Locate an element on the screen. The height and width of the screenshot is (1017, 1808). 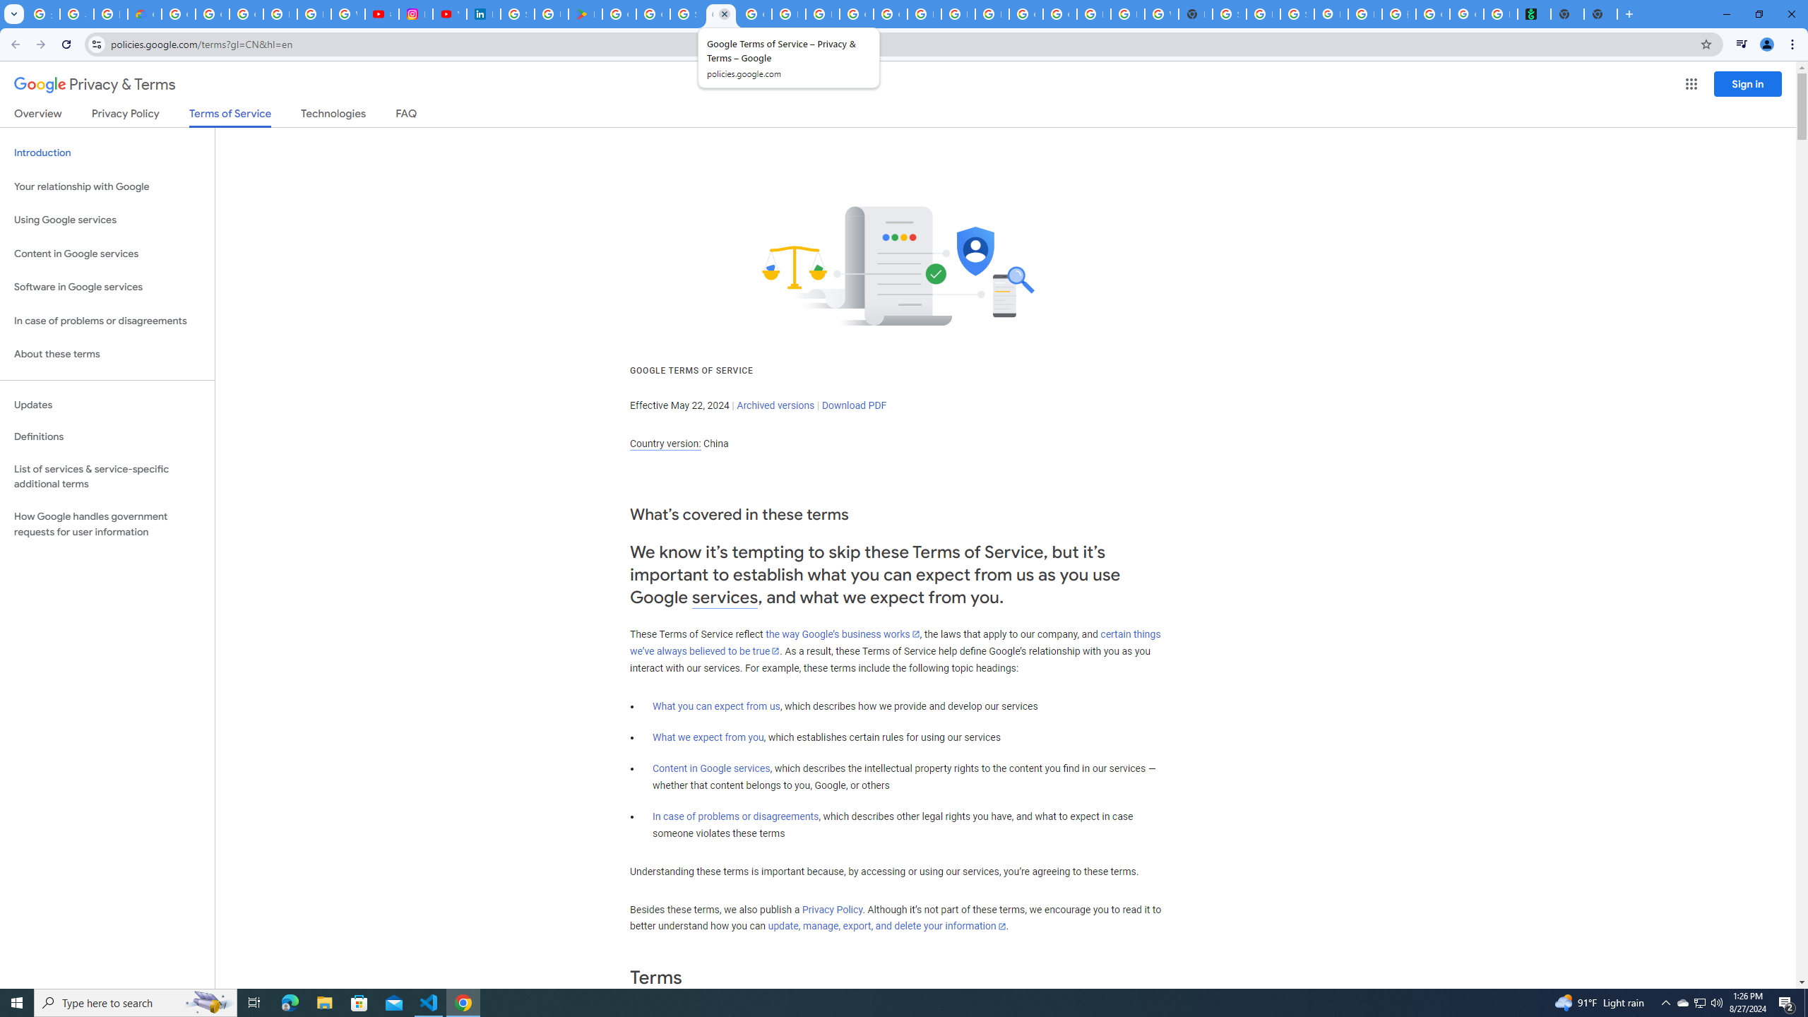
Using Google services is located at coordinates (107, 220).